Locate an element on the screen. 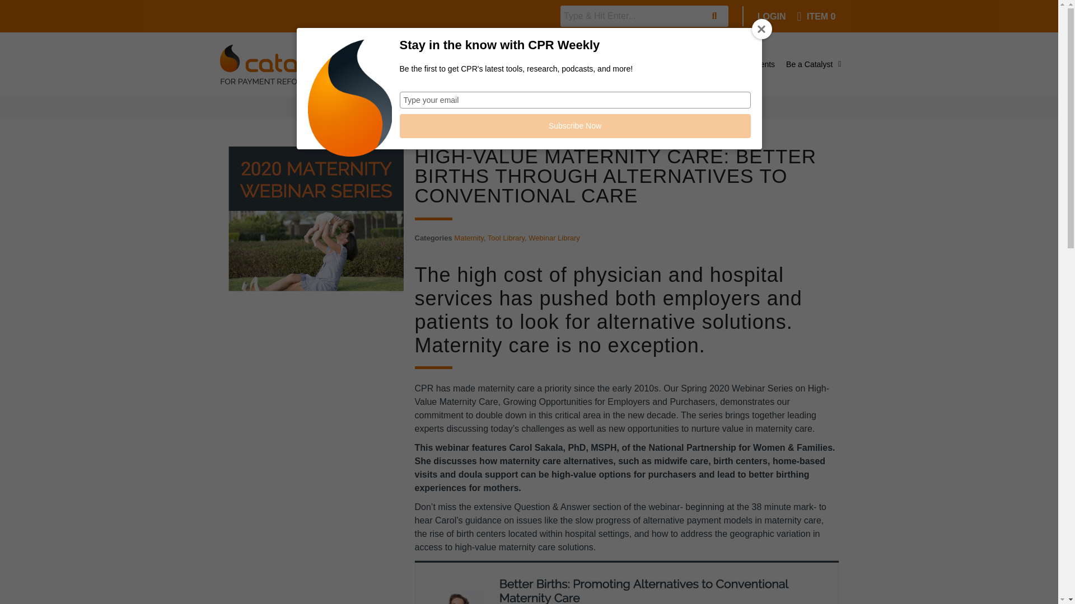 This screenshot has width=1075, height=604. Tool Library is located at coordinates (506, 238).